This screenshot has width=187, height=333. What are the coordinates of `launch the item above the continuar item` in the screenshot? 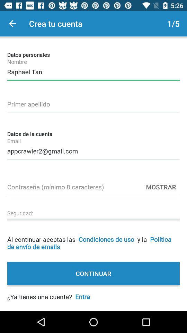 It's located at (93, 237).